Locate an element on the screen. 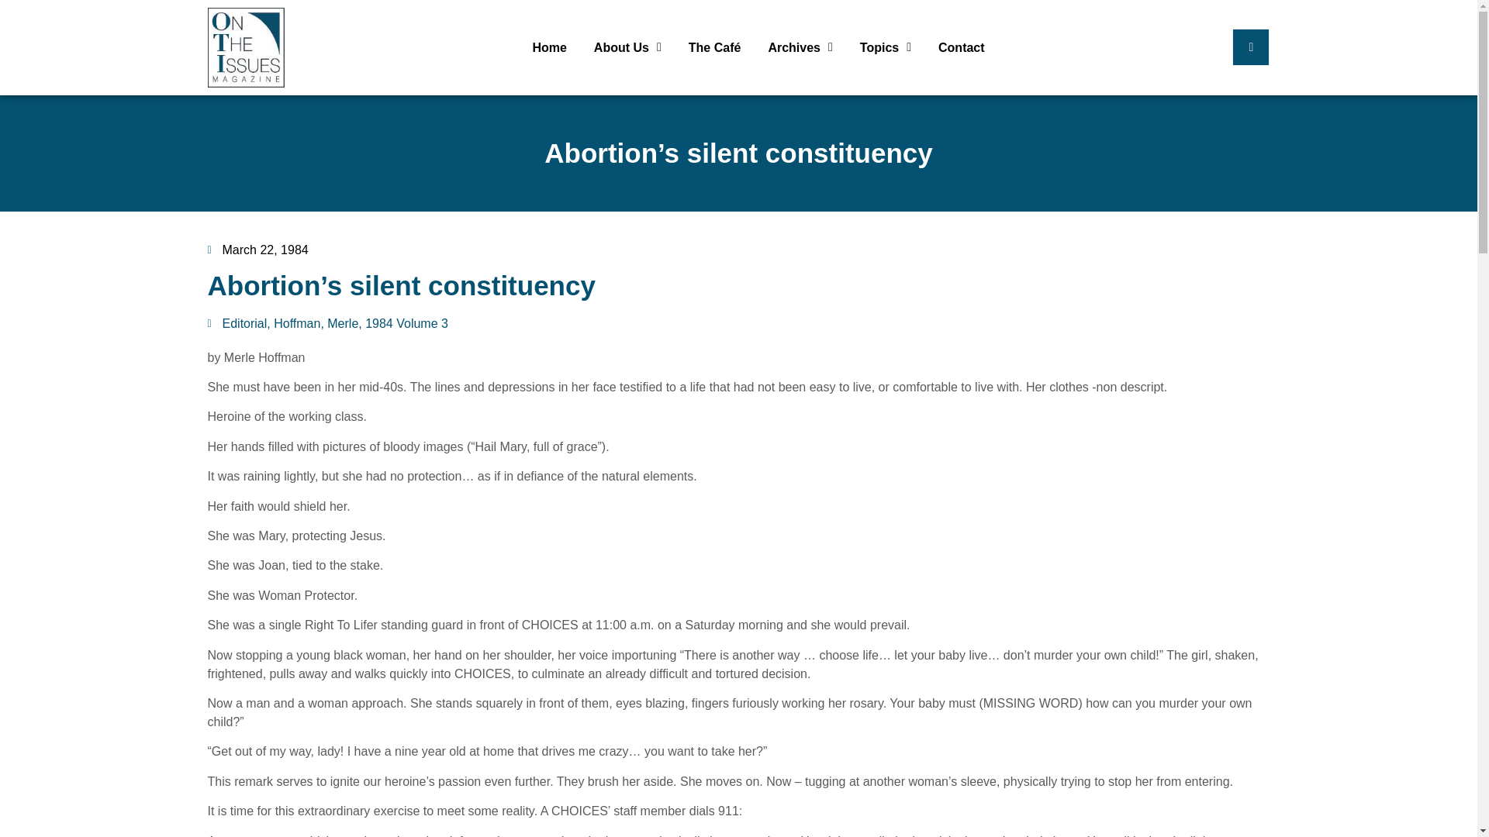  About Us is located at coordinates (627, 46).